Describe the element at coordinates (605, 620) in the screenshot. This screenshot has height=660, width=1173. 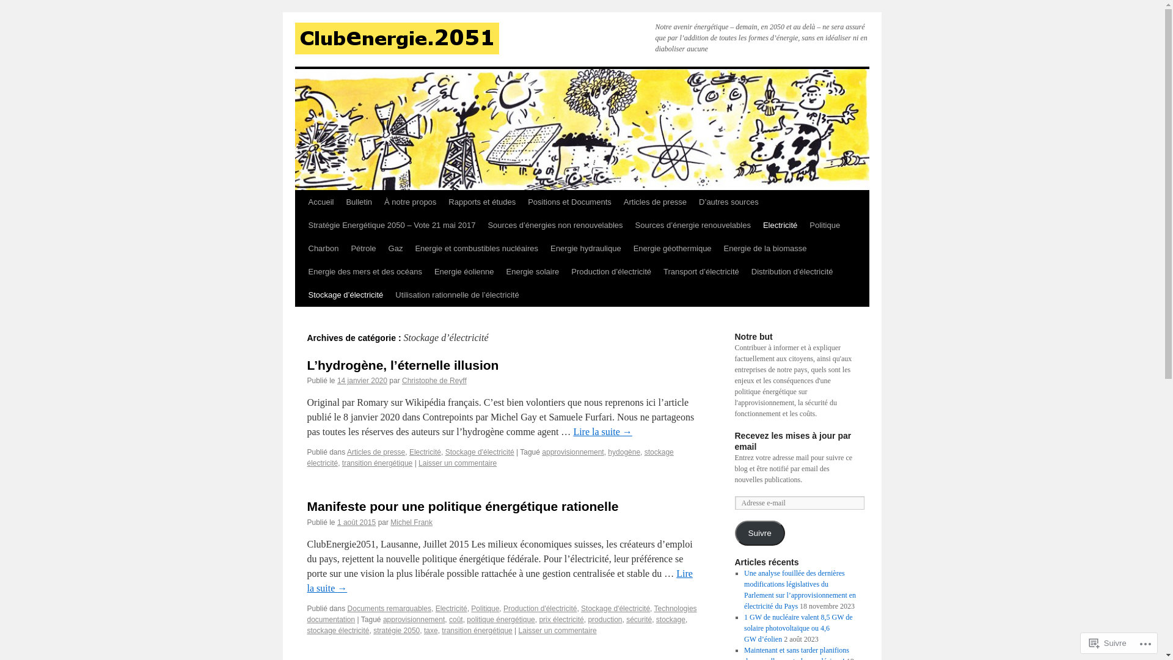
I see `production` at that location.